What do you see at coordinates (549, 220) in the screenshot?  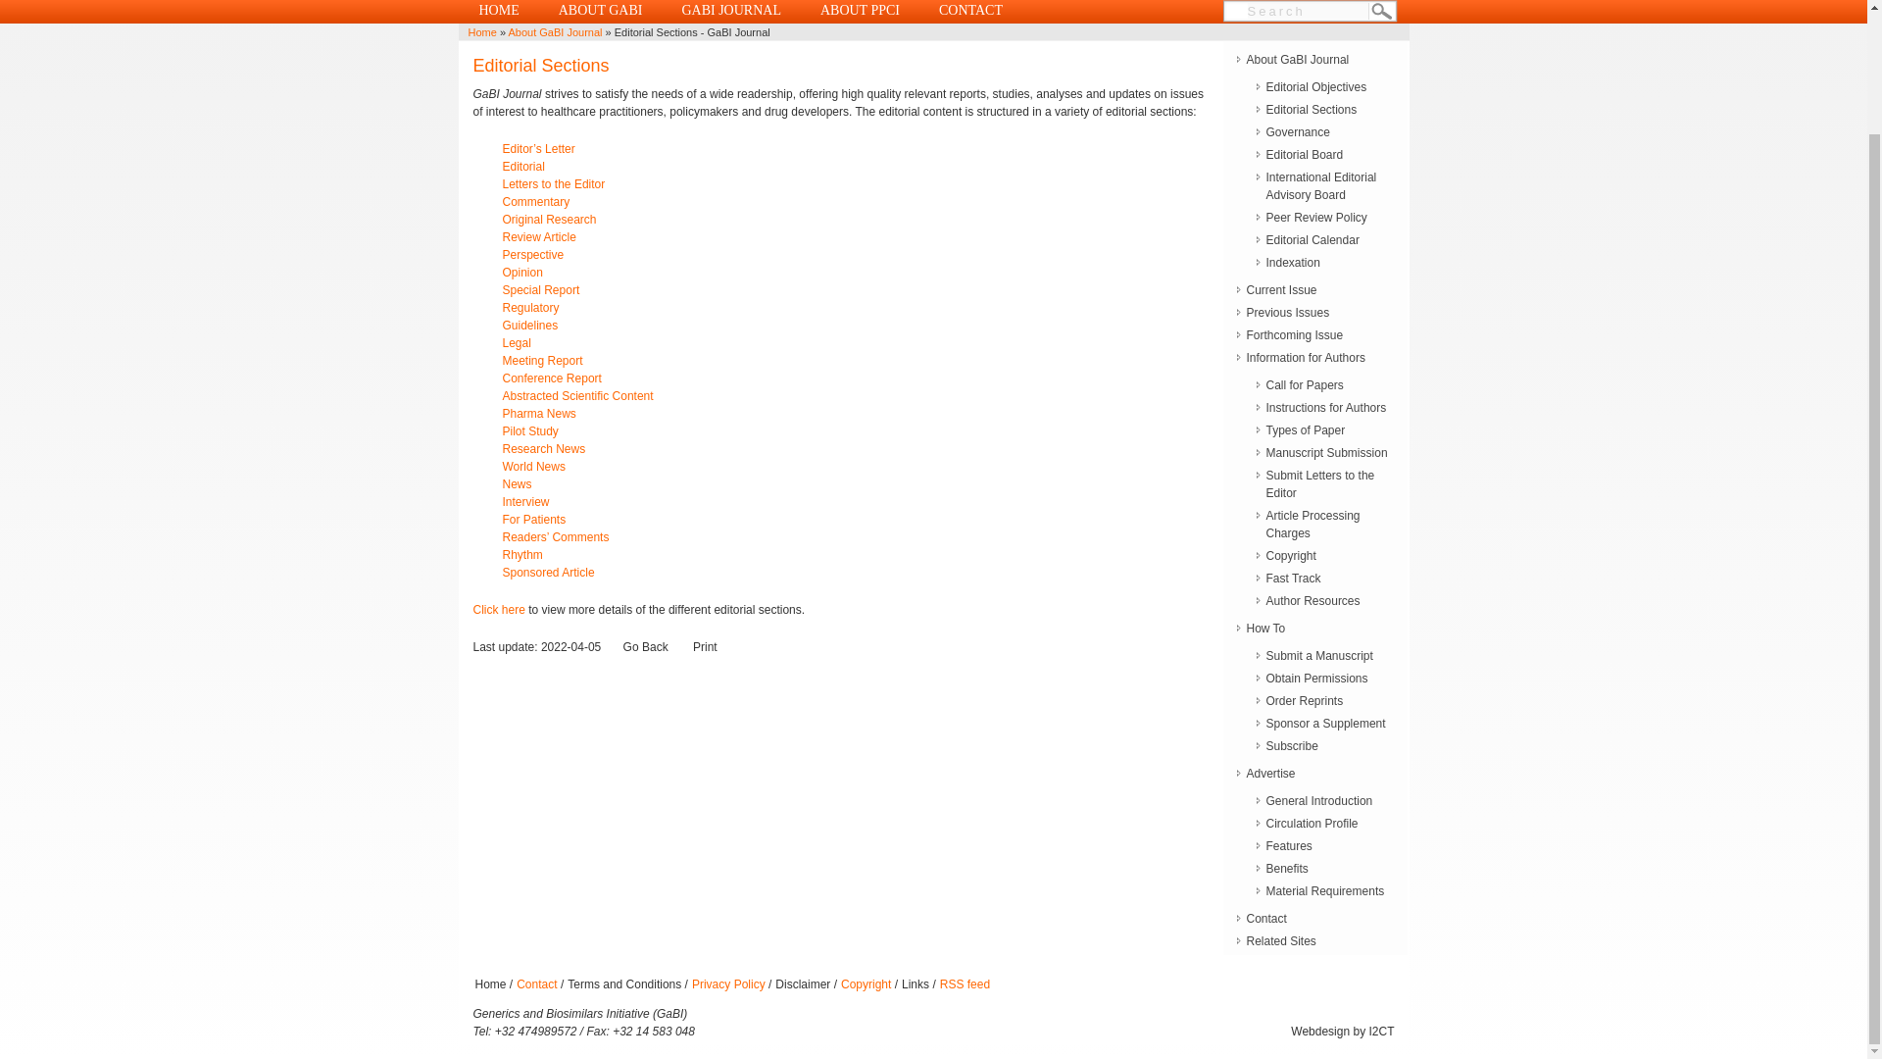 I see `Original Research` at bounding box center [549, 220].